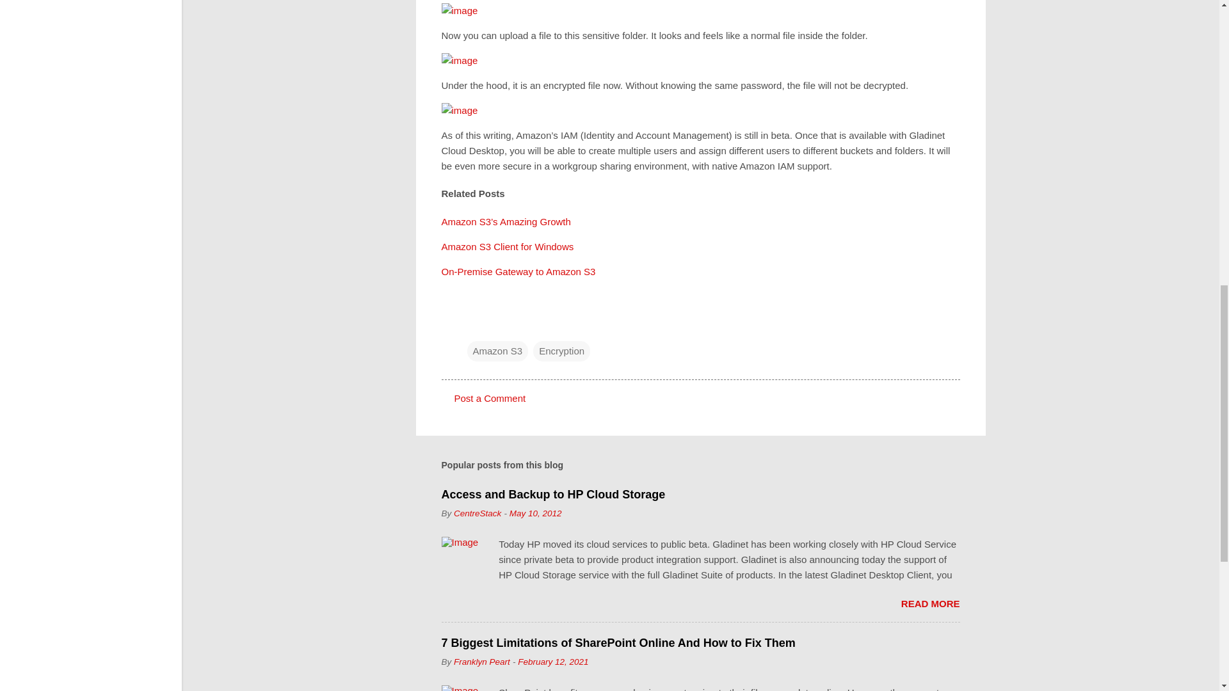 This screenshot has width=1229, height=691. What do you see at coordinates (553, 494) in the screenshot?
I see `Access and Backup to HP Cloud Storage` at bounding box center [553, 494].